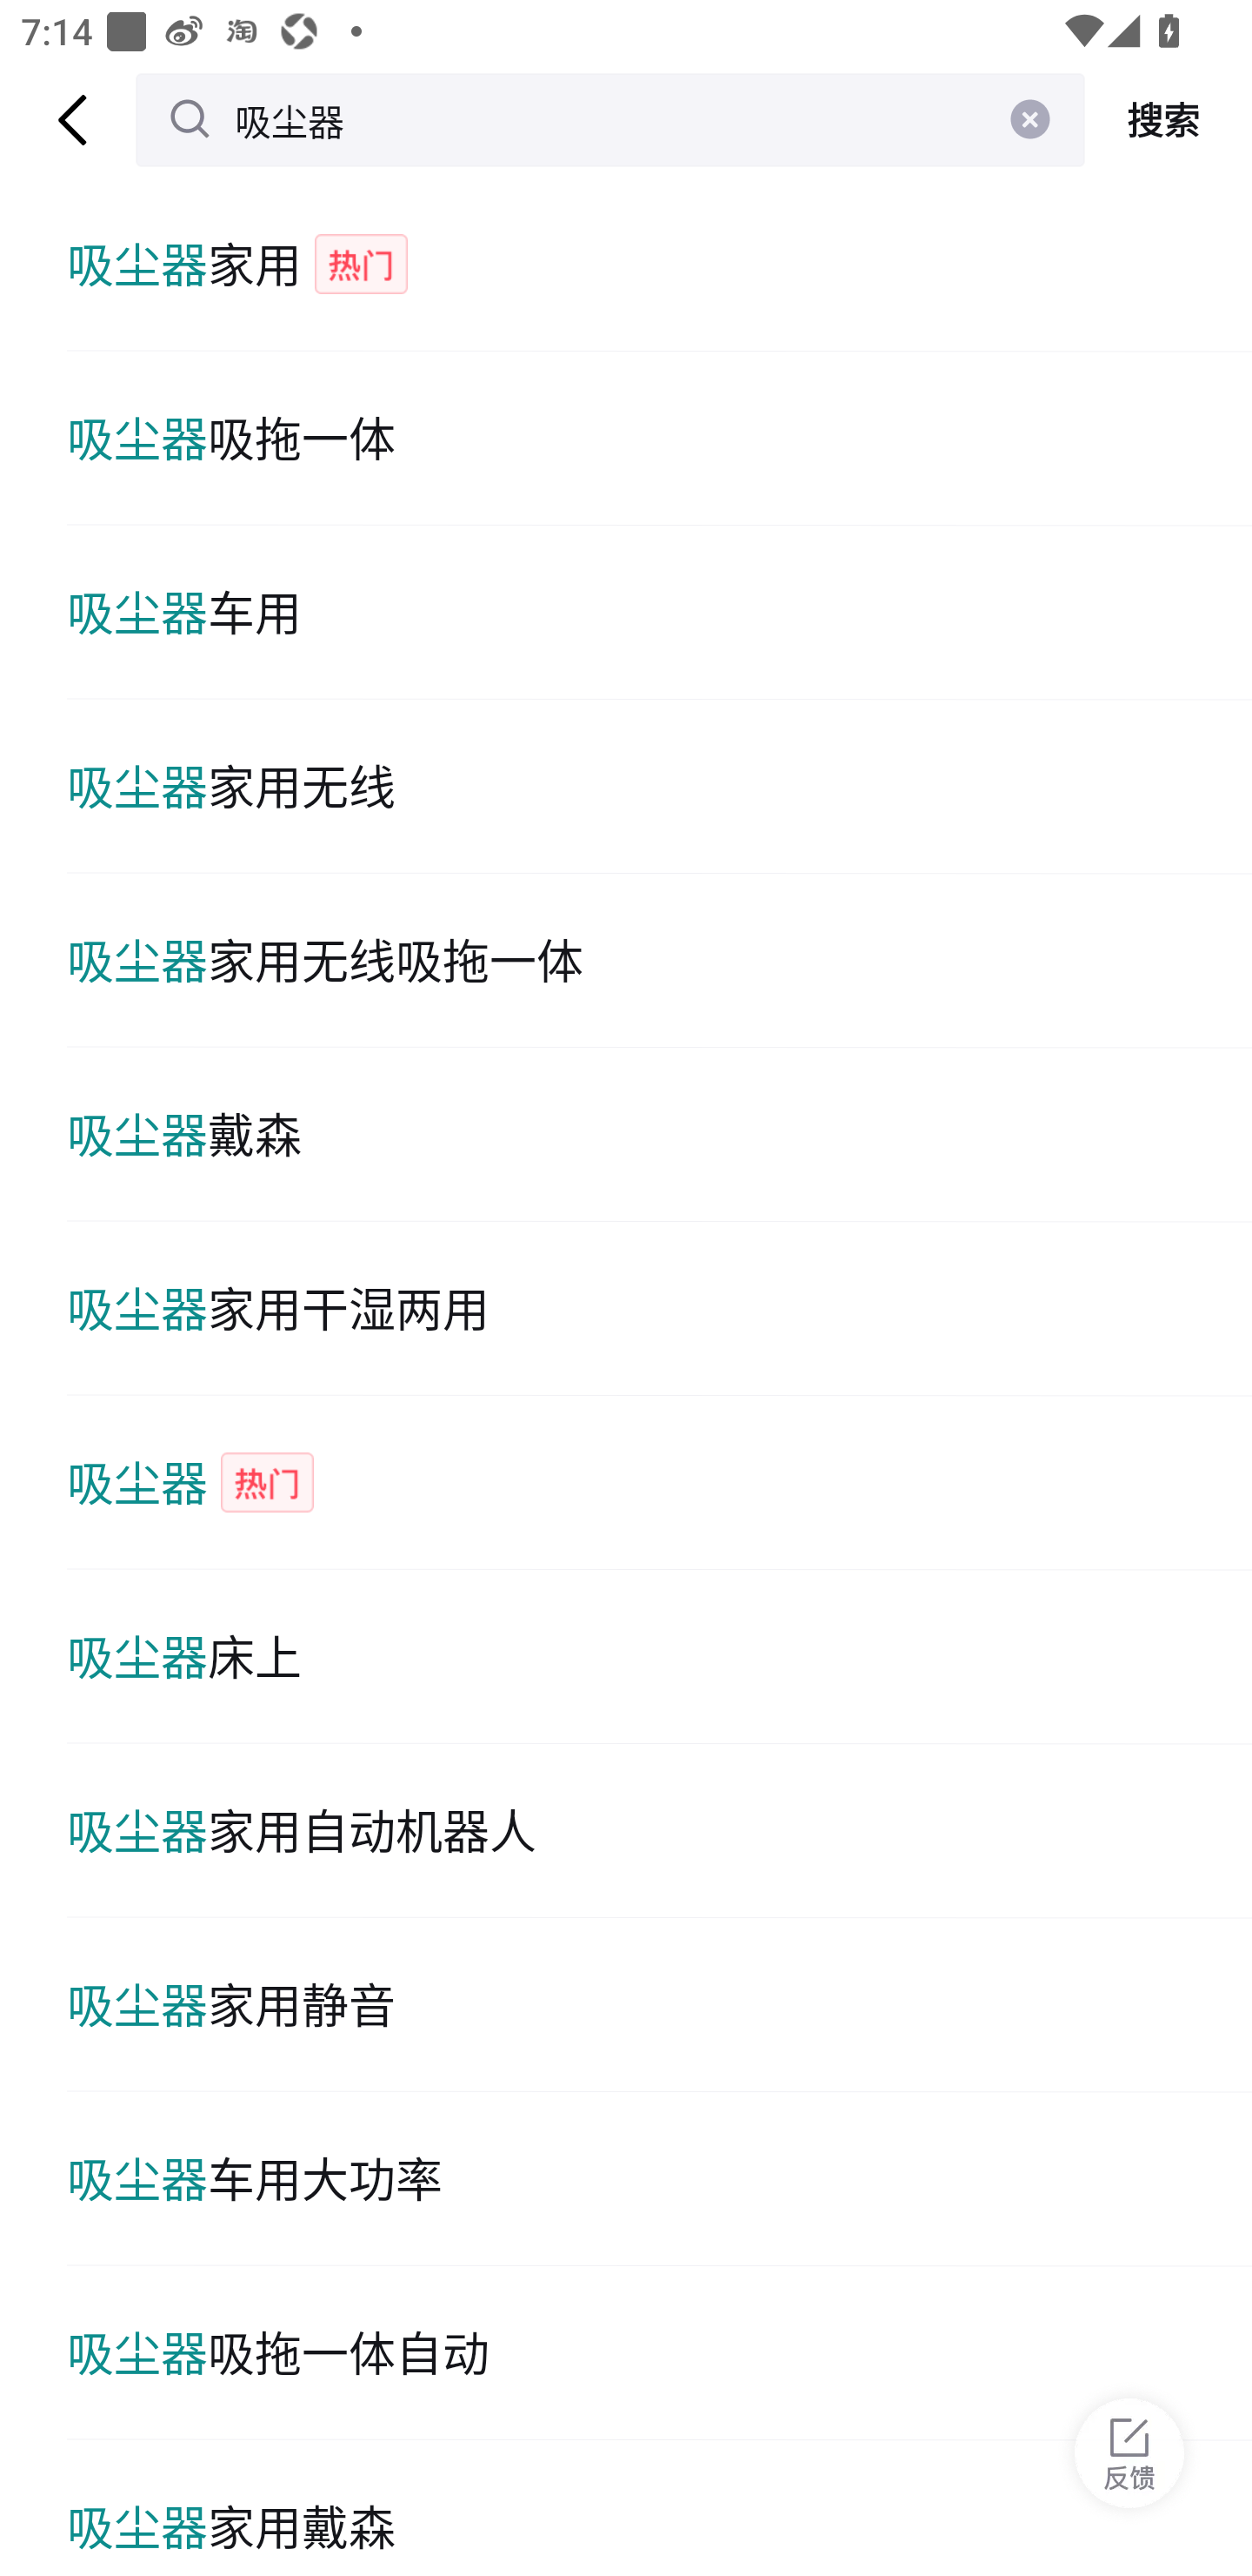  Describe the element at coordinates (659, 1309) in the screenshot. I see `吸尘器家用干湿两用` at that location.